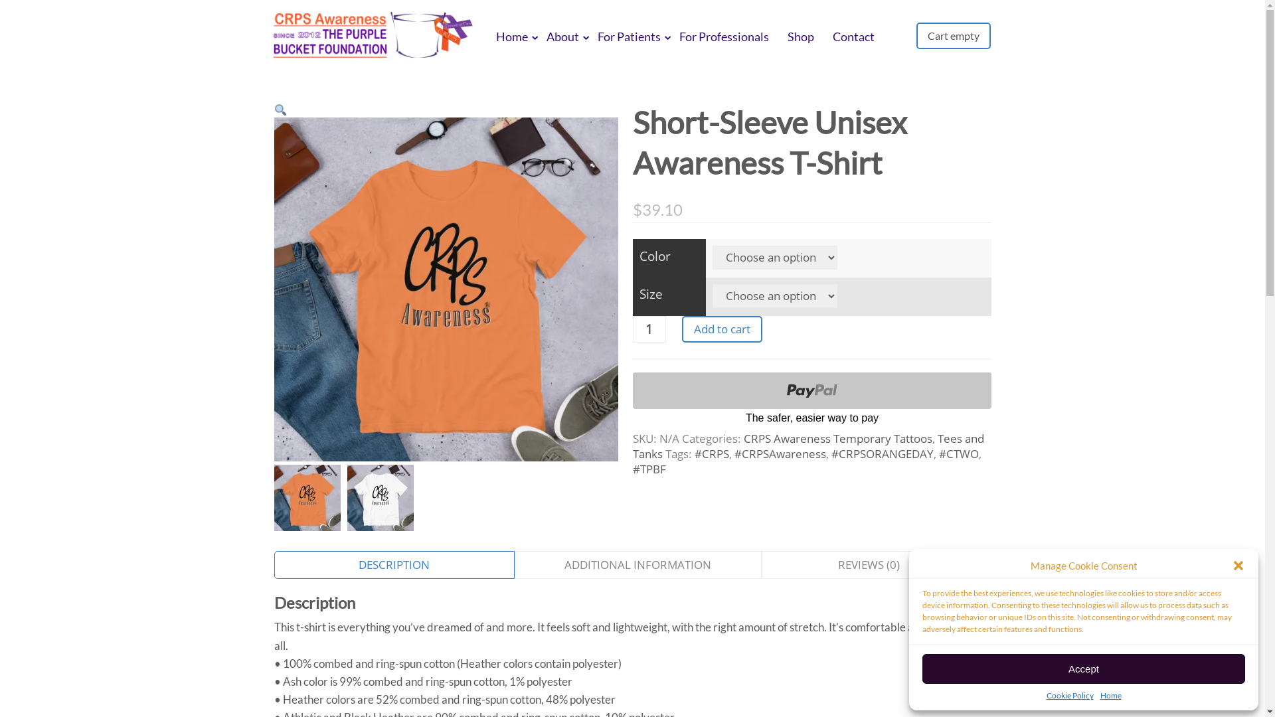  What do you see at coordinates (629, 37) in the screenshot?
I see `For Patients` at bounding box center [629, 37].